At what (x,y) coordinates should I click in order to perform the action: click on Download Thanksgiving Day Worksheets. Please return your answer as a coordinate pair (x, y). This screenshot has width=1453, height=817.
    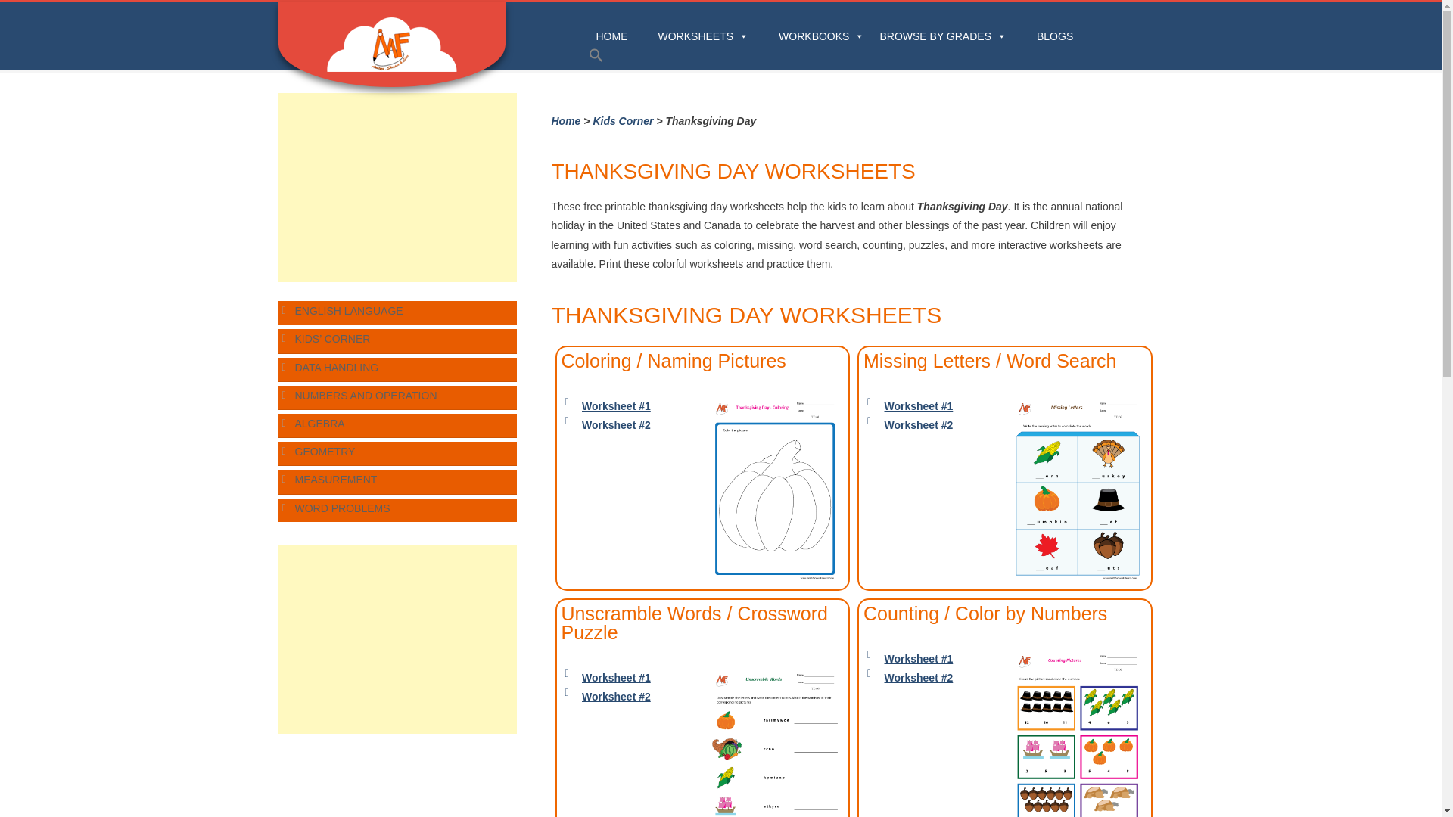
    Looking at the image, I should click on (775, 743).